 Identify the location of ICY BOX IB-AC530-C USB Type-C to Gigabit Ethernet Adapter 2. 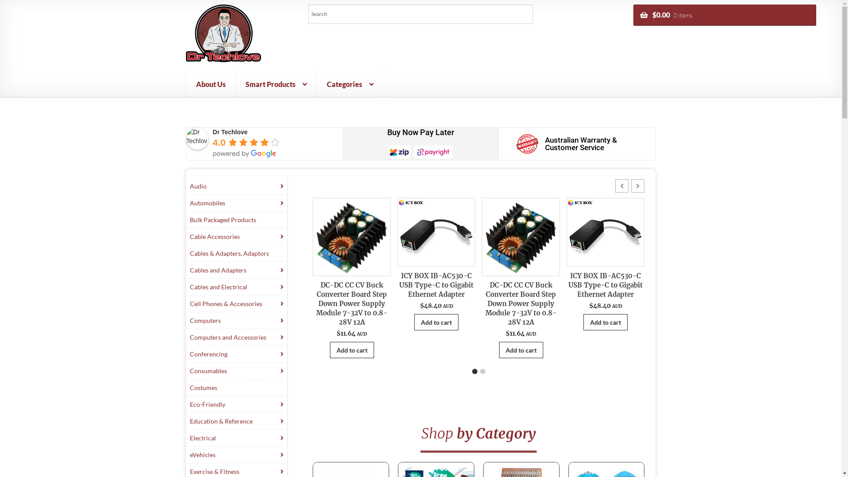
(436, 232).